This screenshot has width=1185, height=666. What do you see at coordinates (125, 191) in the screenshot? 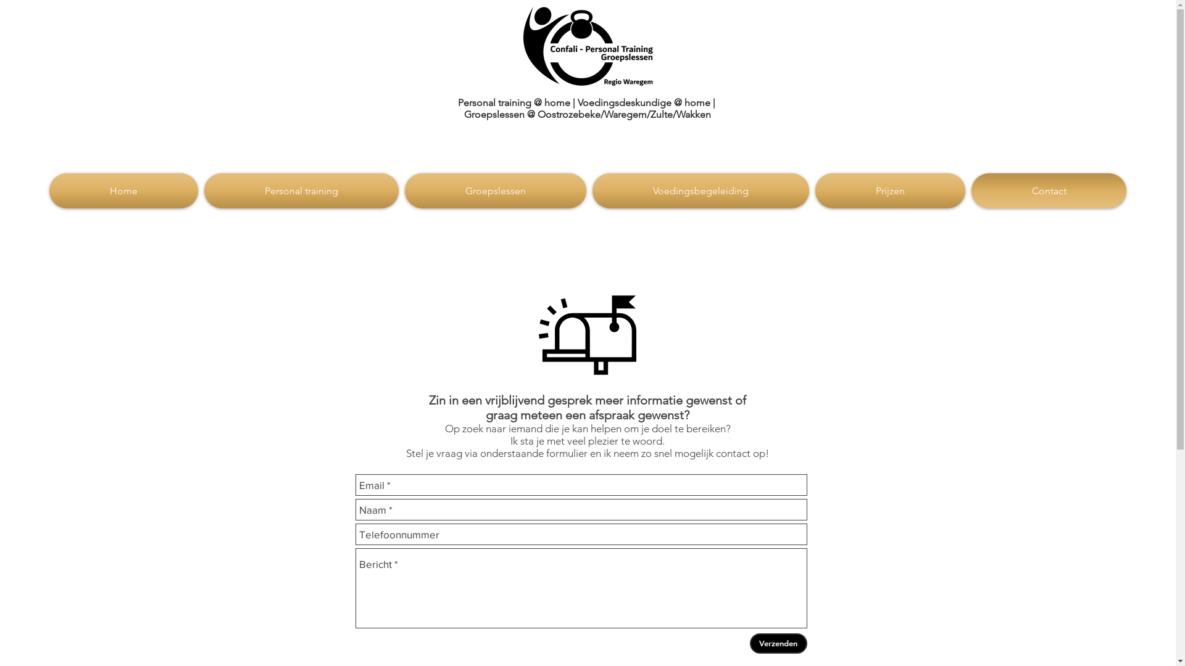
I see `Home` at bounding box center [125, 191].